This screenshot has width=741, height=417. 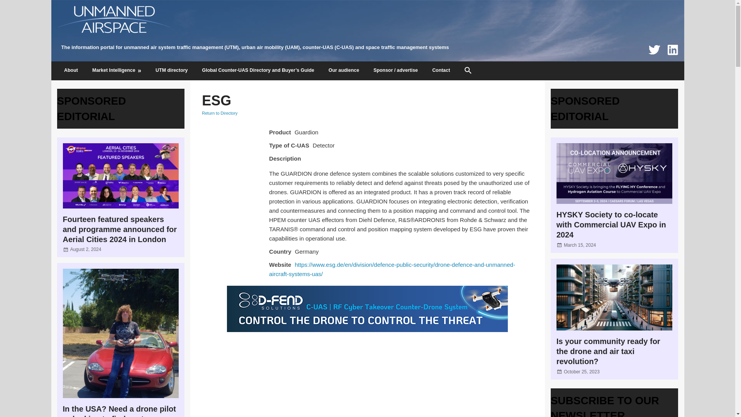 What do you see at coordinates (86, 249) in the screenshot?
I see `2:01 pm` at bounding box center [86, 249].